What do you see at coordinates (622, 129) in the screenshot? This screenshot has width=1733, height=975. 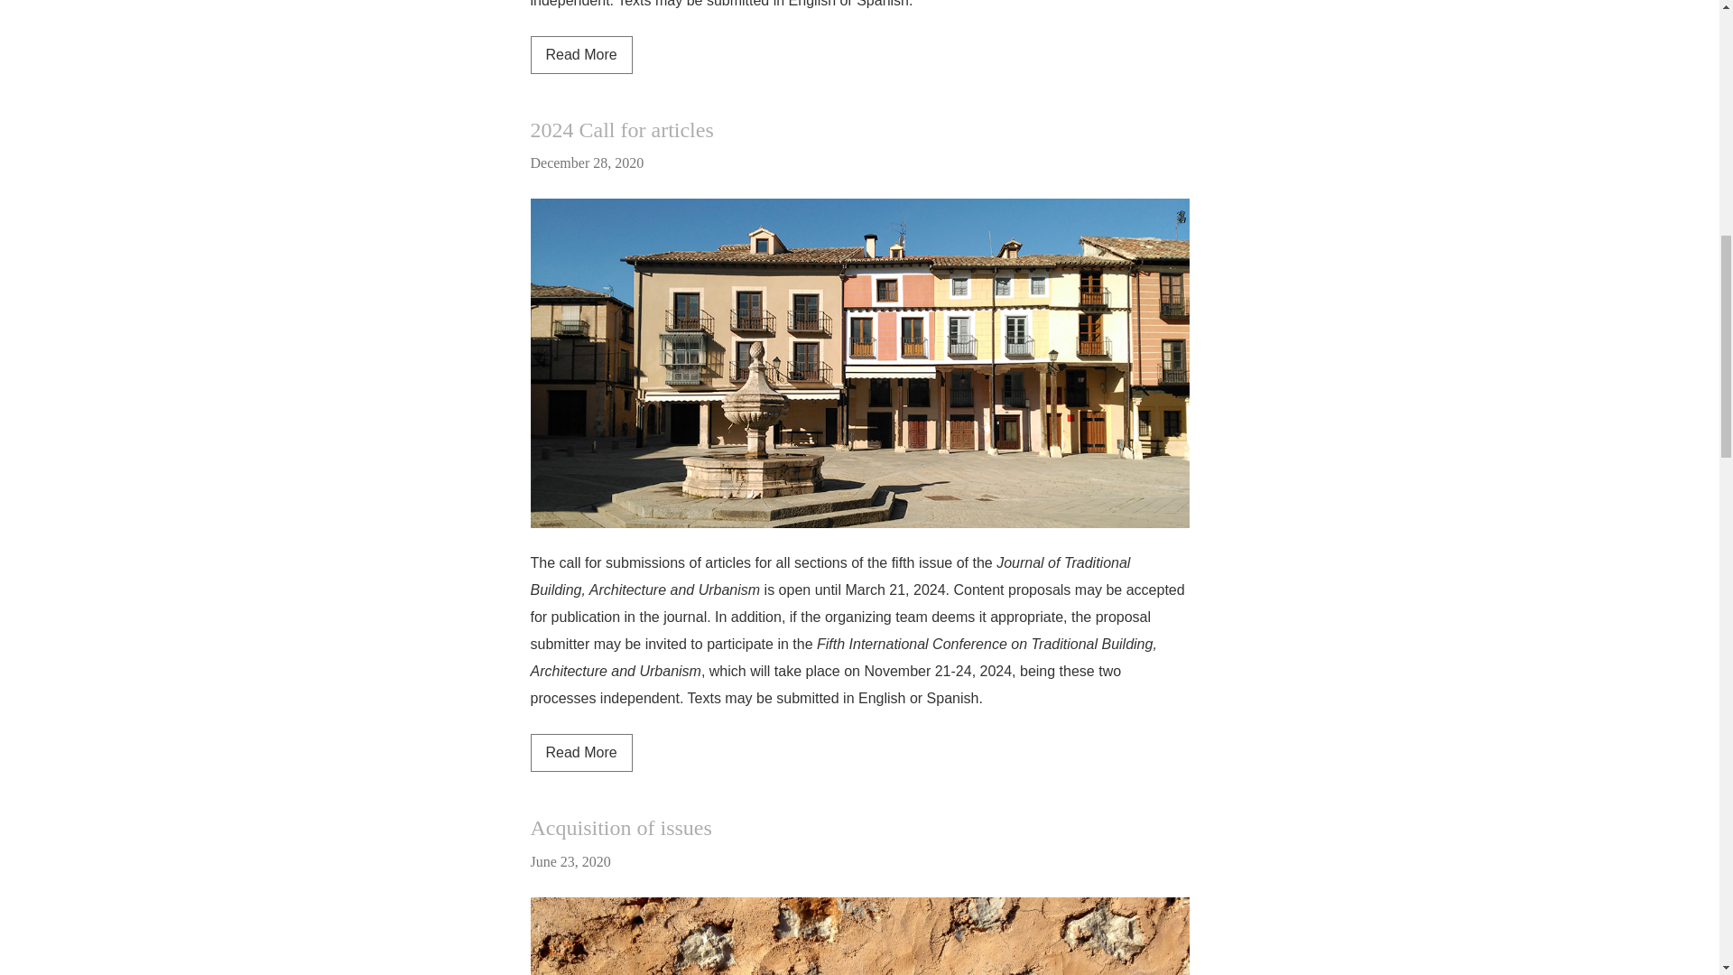 I see `Acquisition of issues` at bounding box center [622, 129].